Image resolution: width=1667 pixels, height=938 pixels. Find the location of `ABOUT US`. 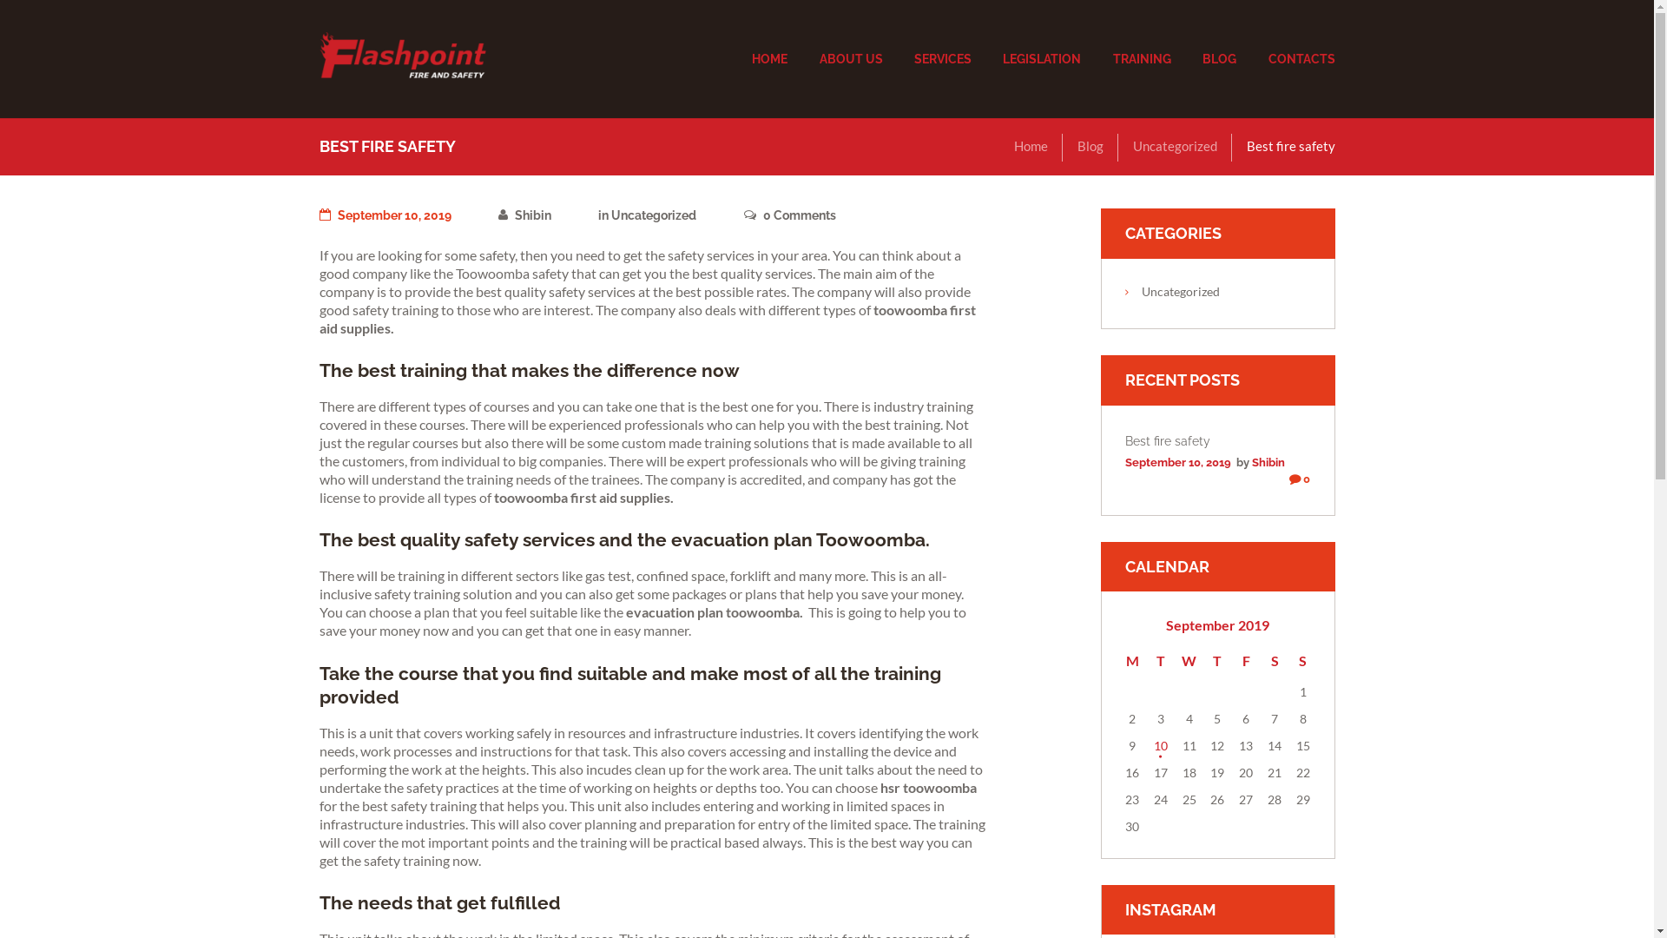

ABOUT US is located at coordinates (851, 60).